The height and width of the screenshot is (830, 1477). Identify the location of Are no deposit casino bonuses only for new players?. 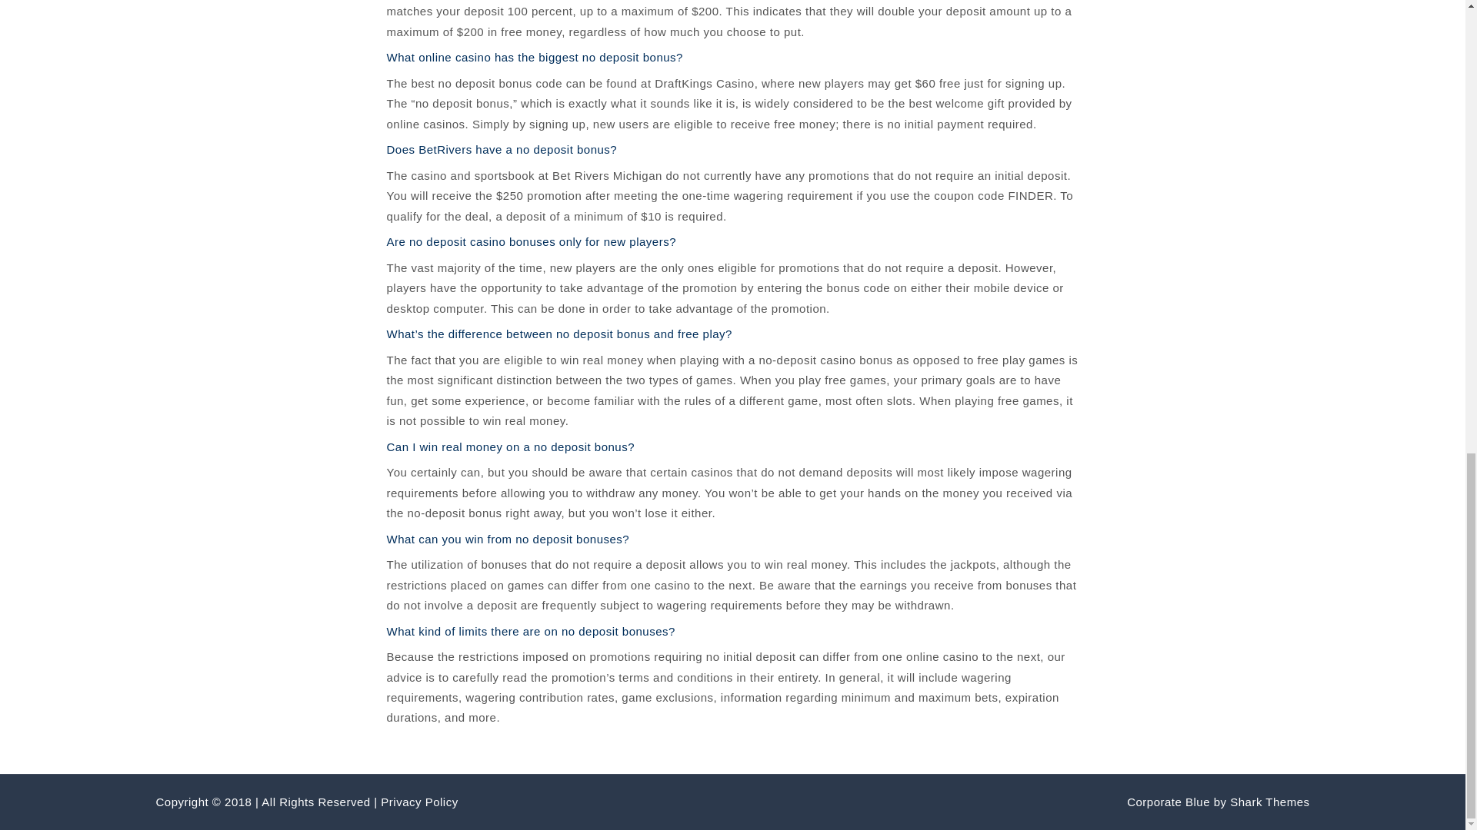
(531, 241).